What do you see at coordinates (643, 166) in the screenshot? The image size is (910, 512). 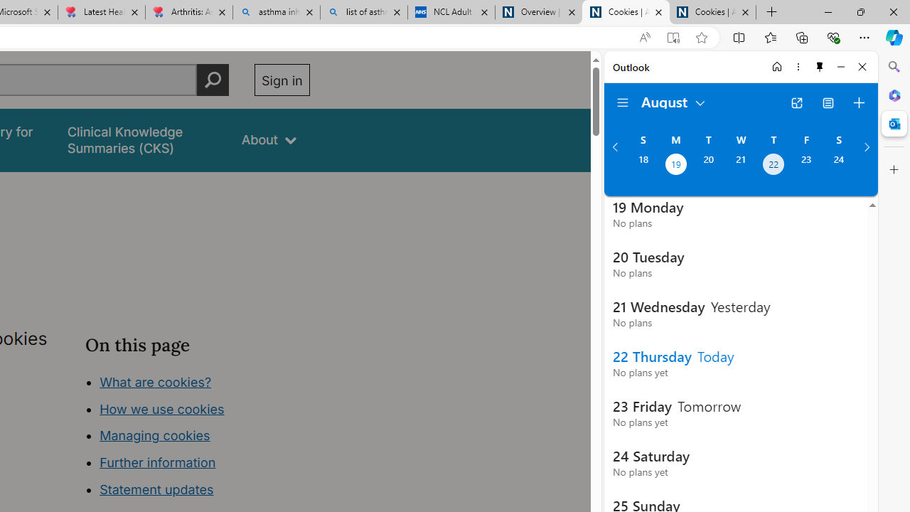 I see `Sunday, August 18, 2024. ` at bounding box center [643, 166].